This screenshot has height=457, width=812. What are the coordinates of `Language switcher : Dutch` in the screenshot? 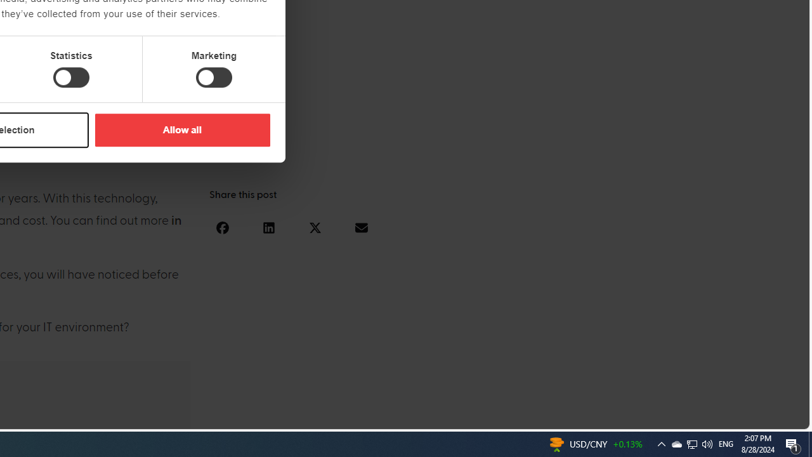 It's located at (613, 417).